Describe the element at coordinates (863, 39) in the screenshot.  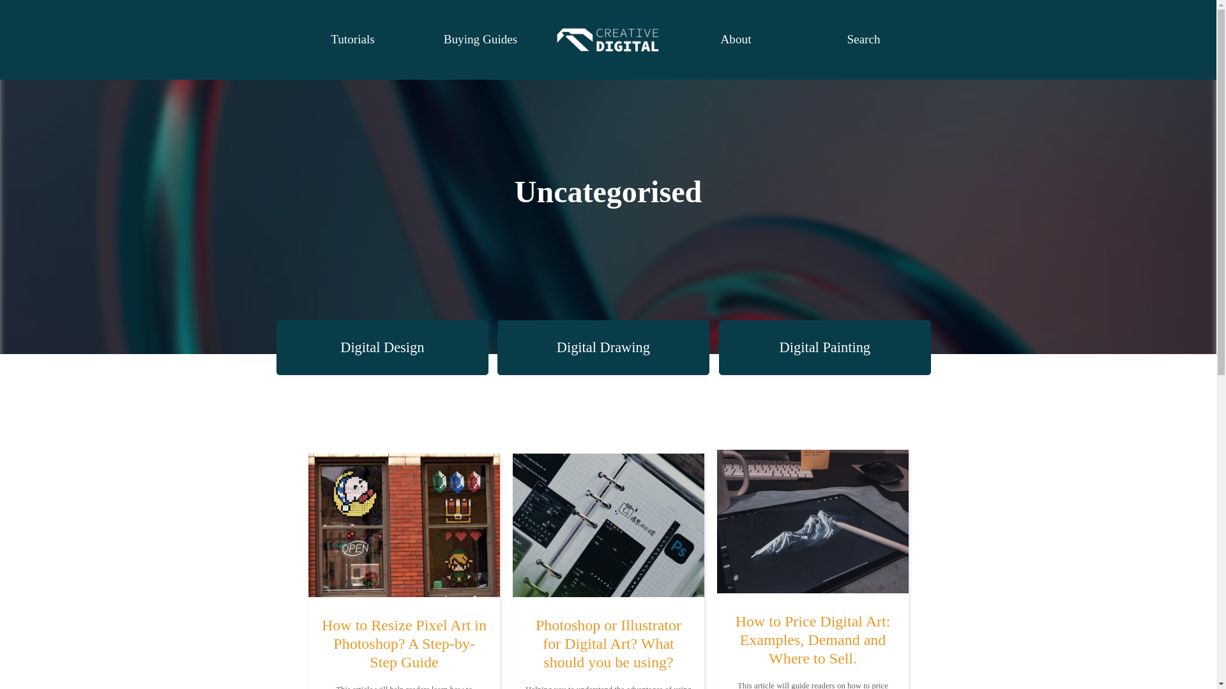
I see `Search` at that location.